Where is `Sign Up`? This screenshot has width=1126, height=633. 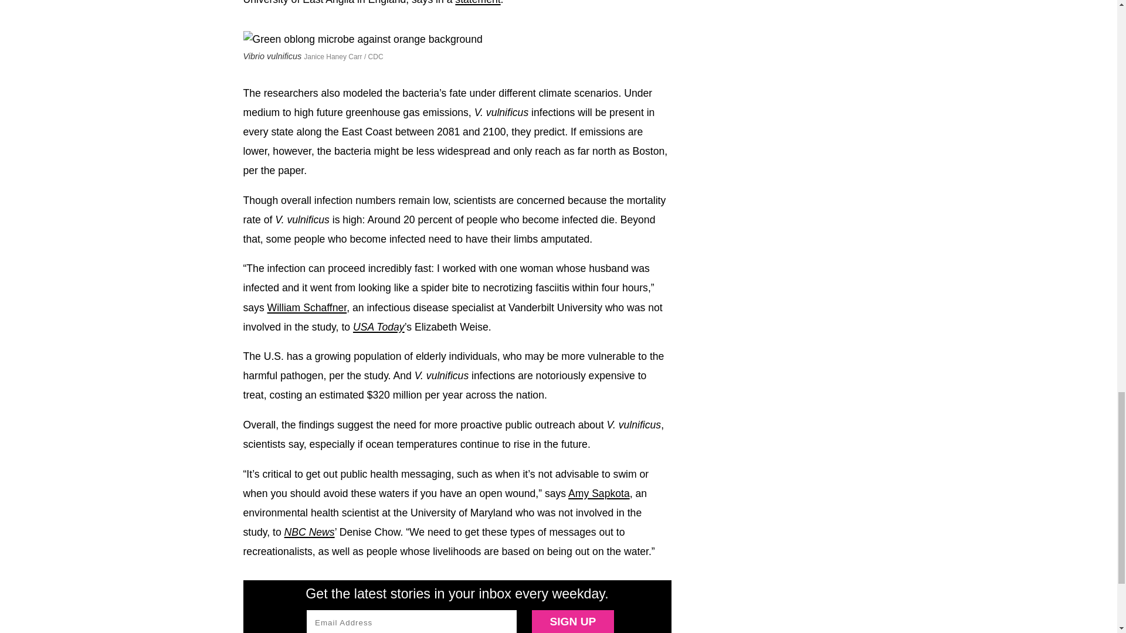
Sign Up is located at coordinates (572, 621).